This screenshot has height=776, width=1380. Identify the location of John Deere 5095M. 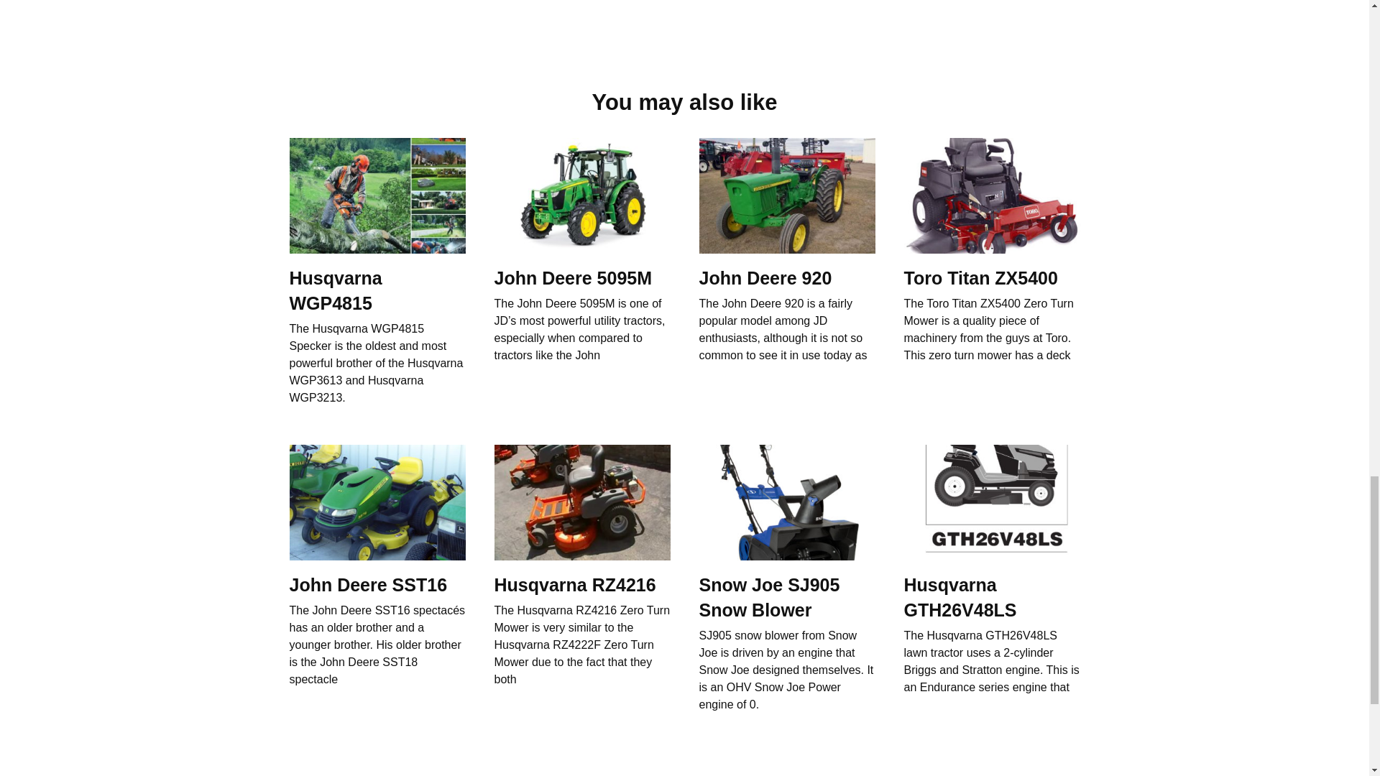
(574, 277).